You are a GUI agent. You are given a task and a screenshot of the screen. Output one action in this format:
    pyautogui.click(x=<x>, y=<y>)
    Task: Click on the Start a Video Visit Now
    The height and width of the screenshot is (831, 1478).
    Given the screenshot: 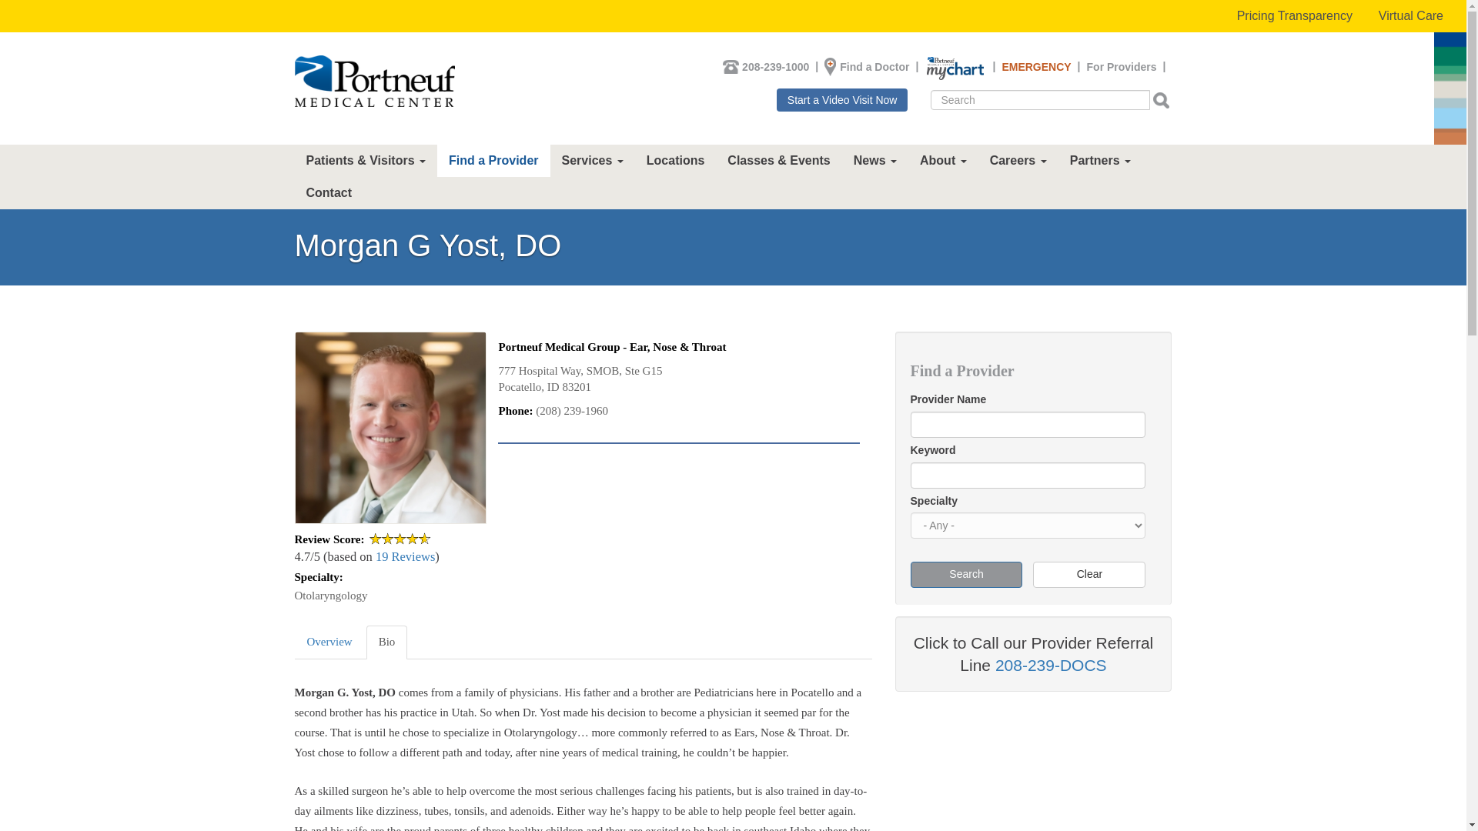 What is the action you would take?
    pyautogui.click(x=842, y=99)
    